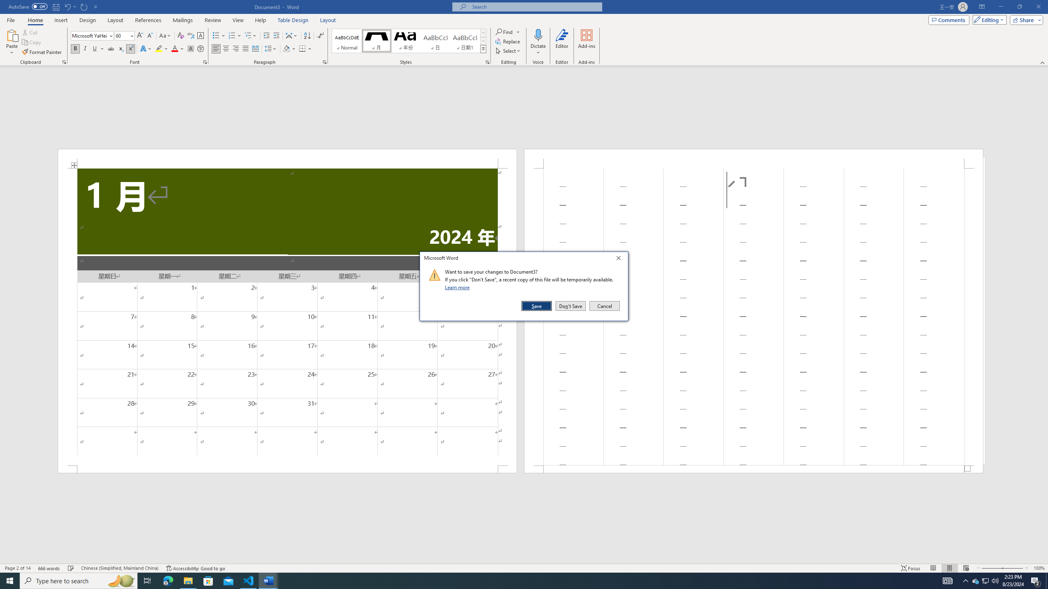 This screenshot has height=589, width=1048. I want to click on Start, so click(10, 581).